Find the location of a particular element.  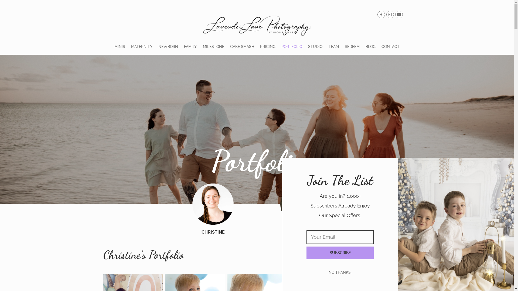

MATERNITY is located at coordinates (142, 47).